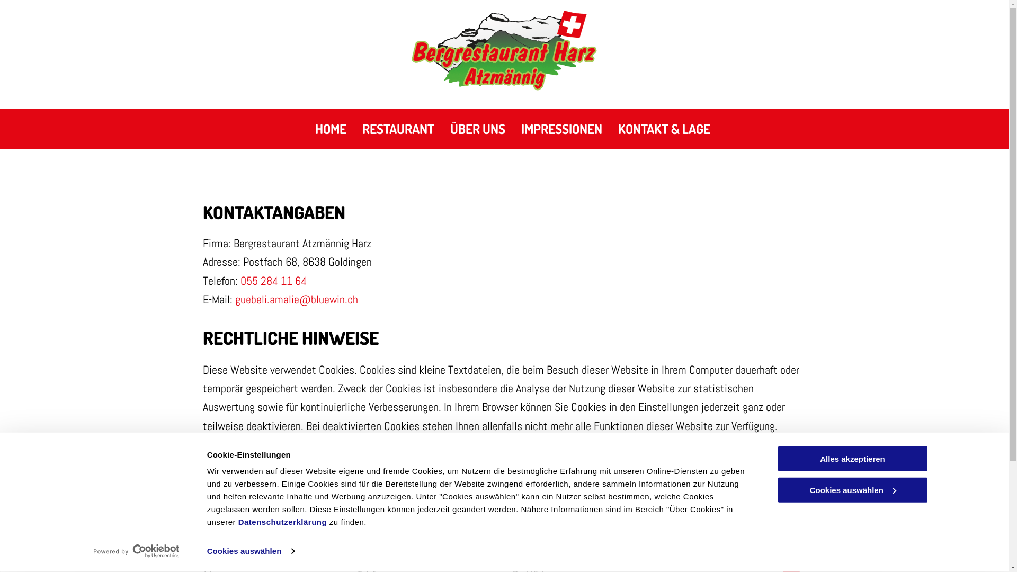 The height and width of the screenshot is (572, 1017). I want to click on Alles akzeptieren, so click(852, 459).